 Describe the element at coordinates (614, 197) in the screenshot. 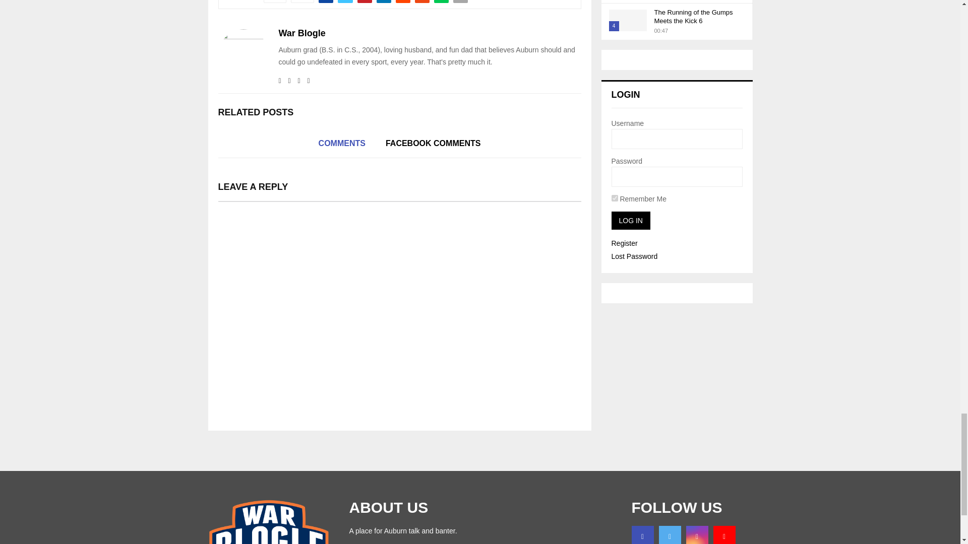

I see `forever` at that location.